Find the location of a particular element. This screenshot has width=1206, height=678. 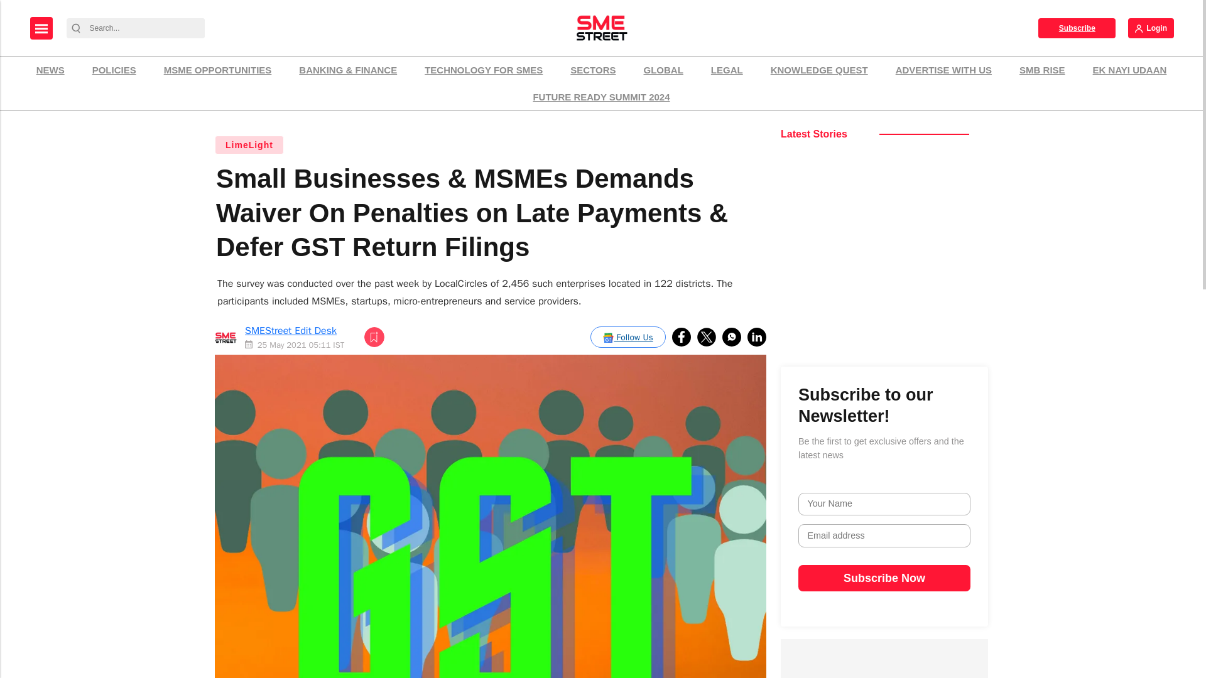

KNOWLEDGE QUEST is located at coordinates (819, 70).